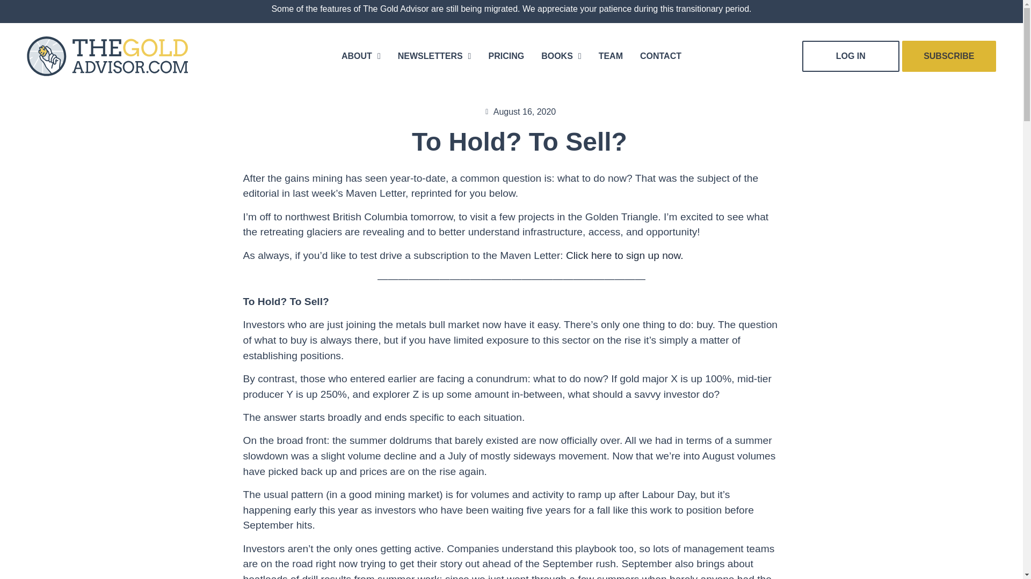  Describe the element at coordinates (506, 56) in the screenshot. I see `PRICING` at that location.